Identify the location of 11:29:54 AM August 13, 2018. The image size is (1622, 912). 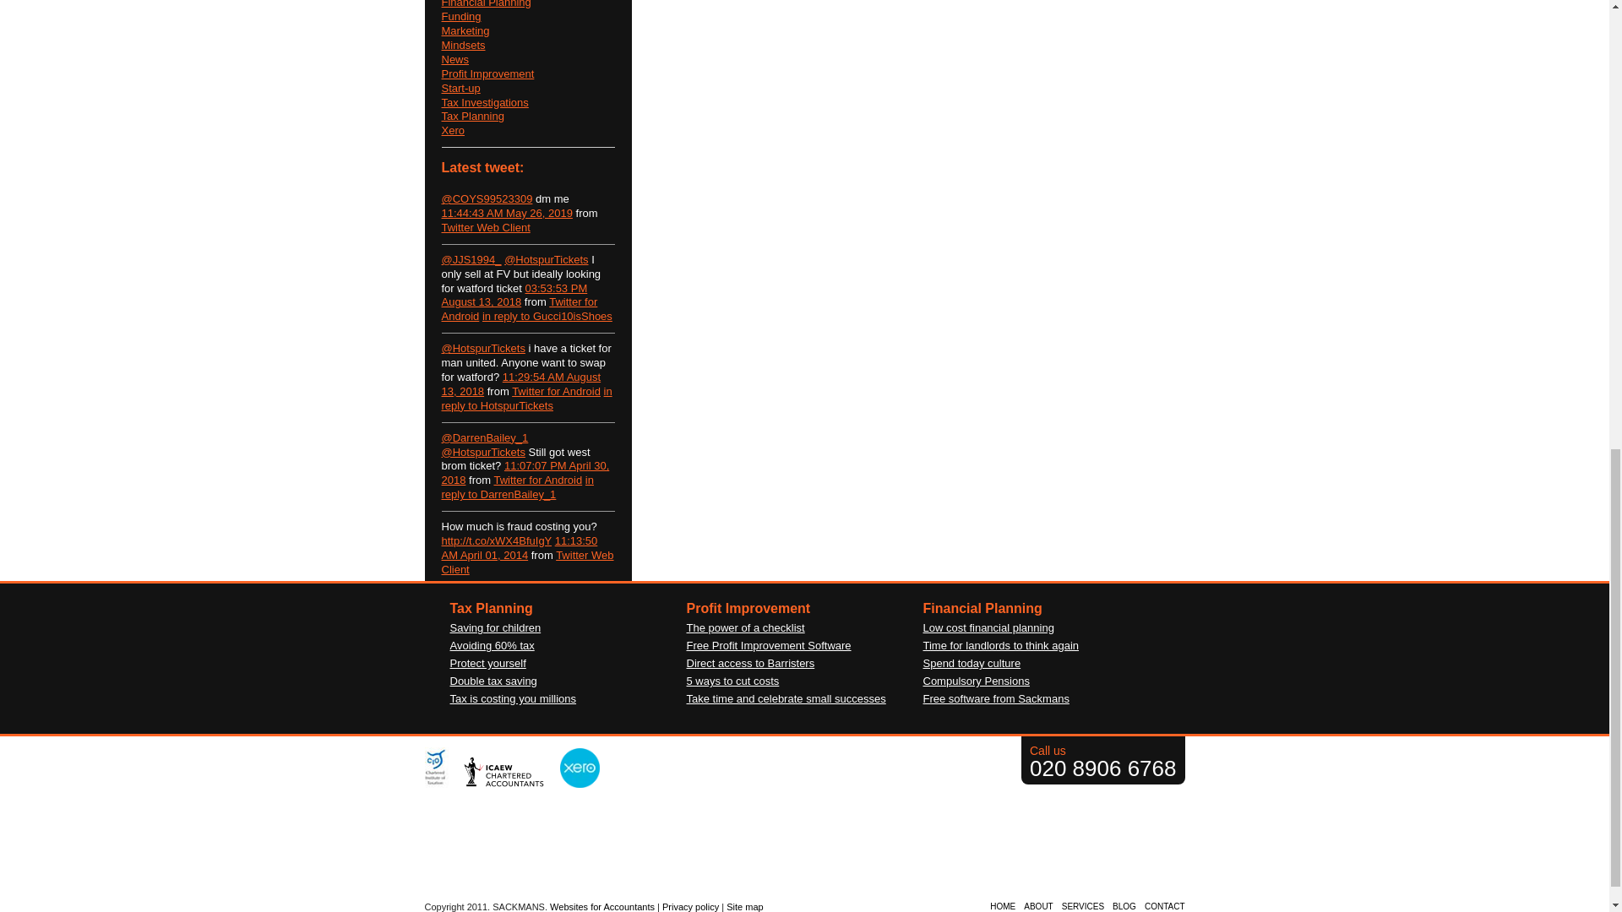
(520, 383).